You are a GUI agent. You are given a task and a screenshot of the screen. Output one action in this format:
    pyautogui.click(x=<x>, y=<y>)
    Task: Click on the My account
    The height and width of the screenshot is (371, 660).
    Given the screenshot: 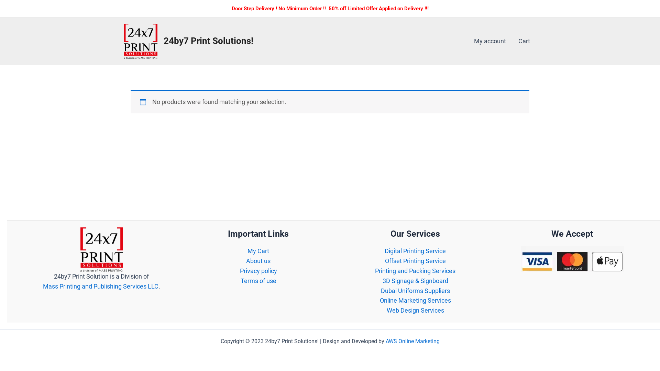 What is the action you would take?
    pyautogui.click(x=490, y=41)
    